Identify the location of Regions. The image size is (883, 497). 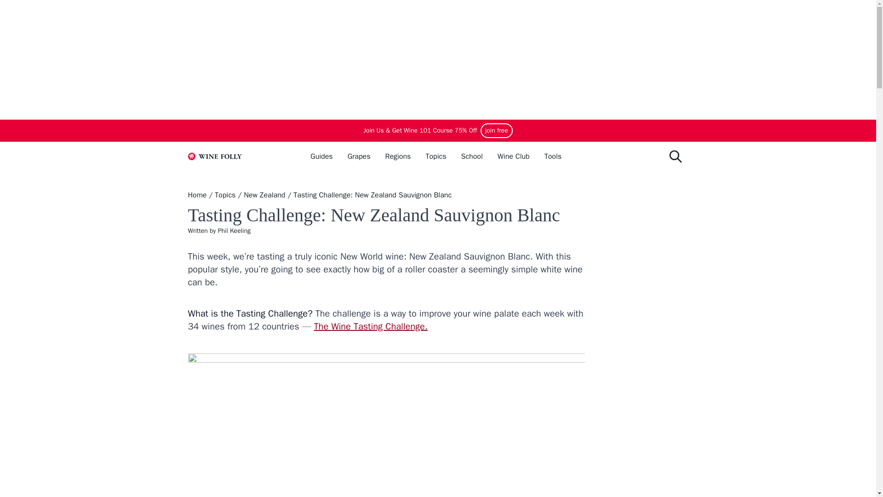
(397, 156).